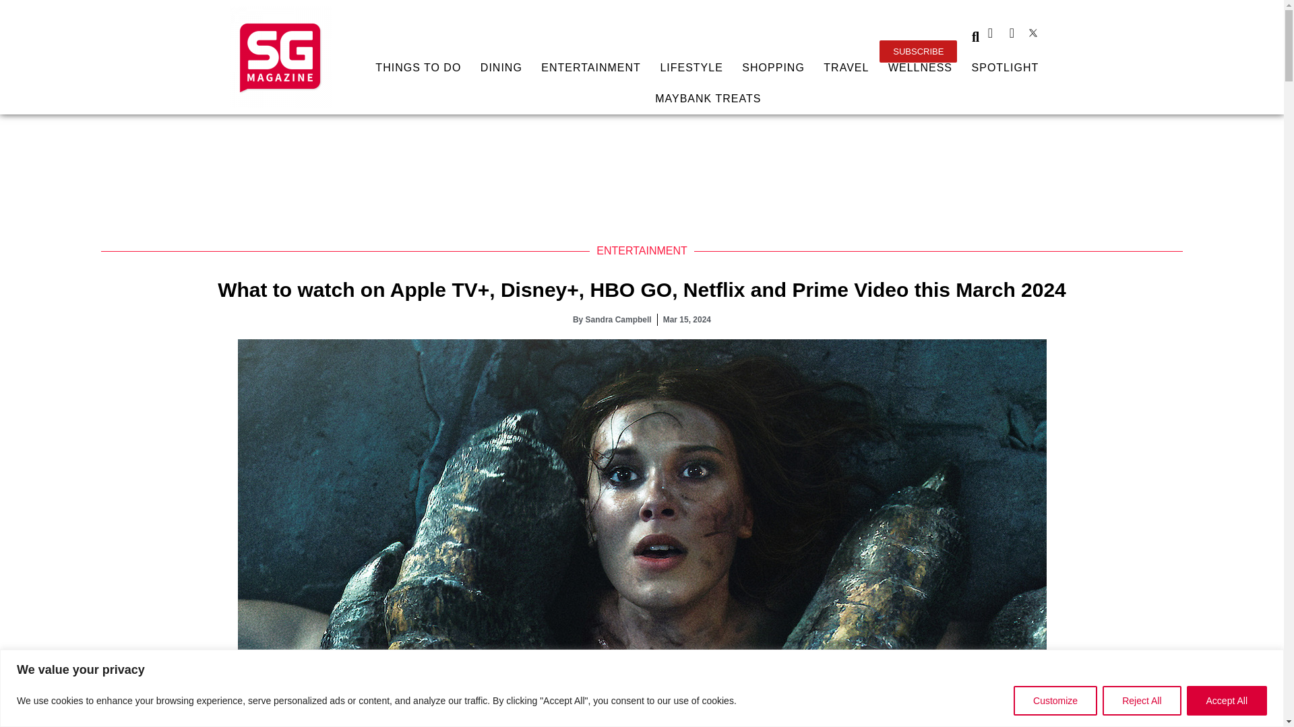 This screenshot has width=1294, height=727. I want to click on Accept All, so click(1227, 700).